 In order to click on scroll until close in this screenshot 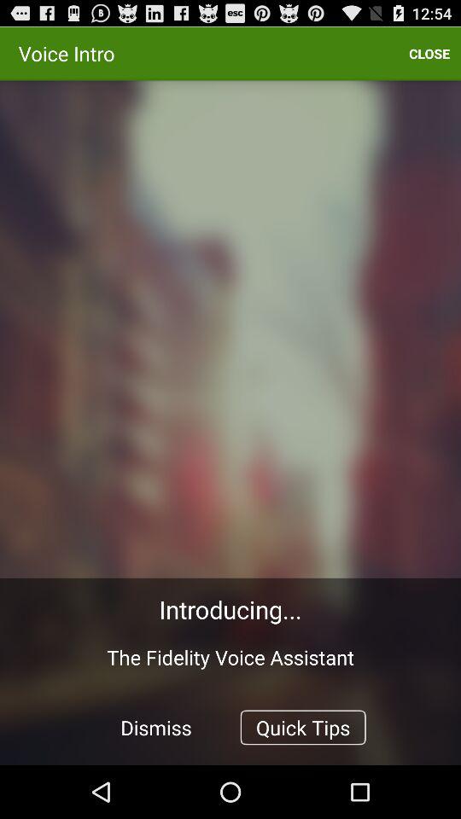, I will do `click(429, 53)`.